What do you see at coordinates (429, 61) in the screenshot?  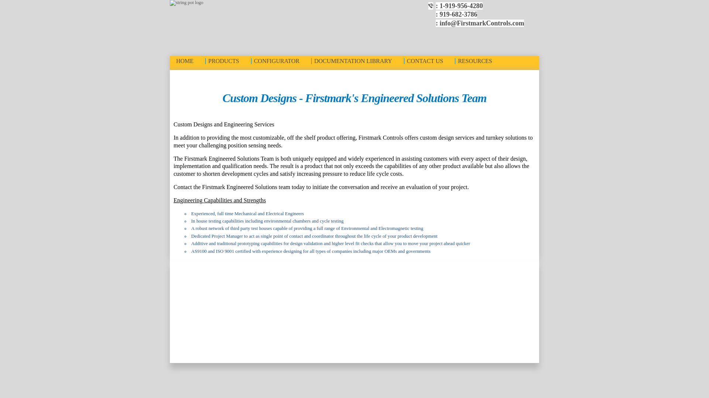 I see `Contact Us` at bounding box center [429, 61].